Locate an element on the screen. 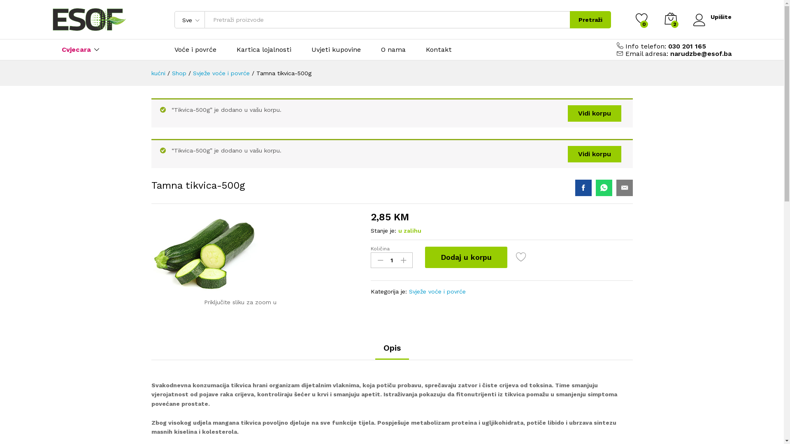 This screenshot has width=790, height=444. Tamna tikvica-500g is located at coordinates (583, 188).